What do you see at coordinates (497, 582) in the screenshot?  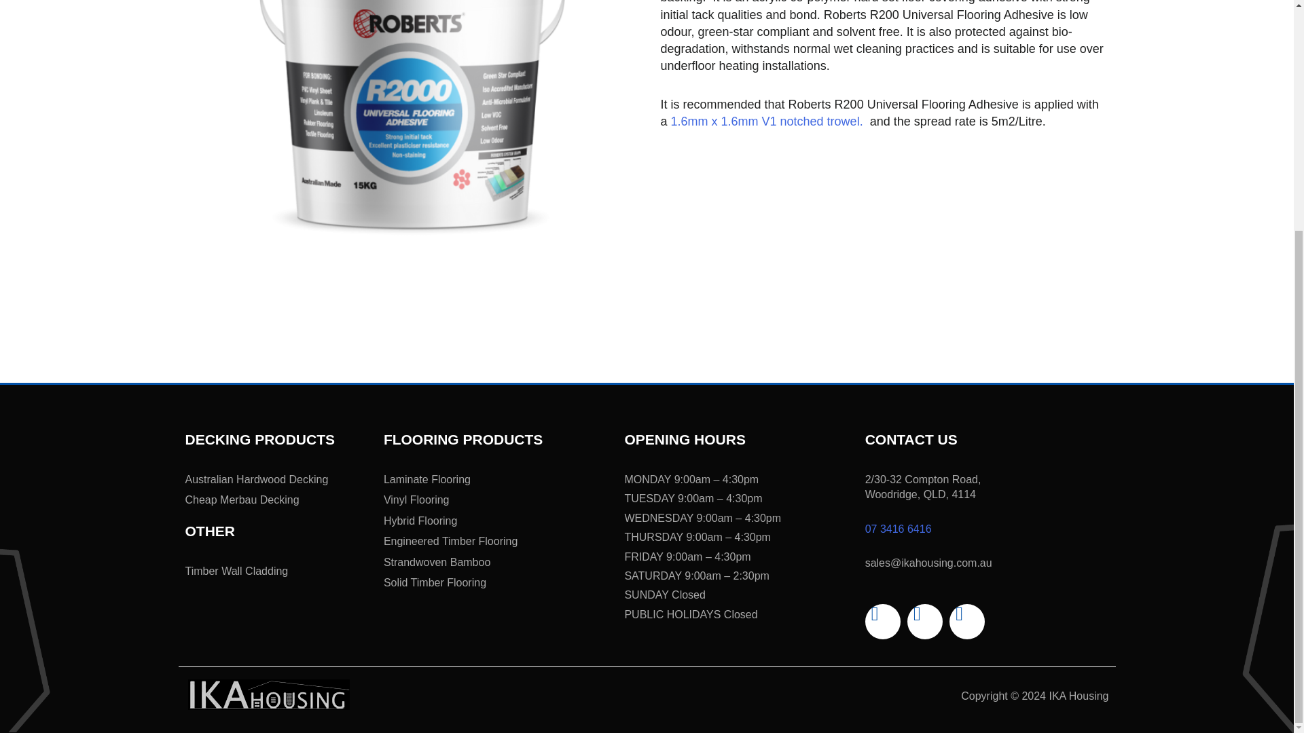 I see `Solid Timber Flooring` at bounding box center [497, 582].